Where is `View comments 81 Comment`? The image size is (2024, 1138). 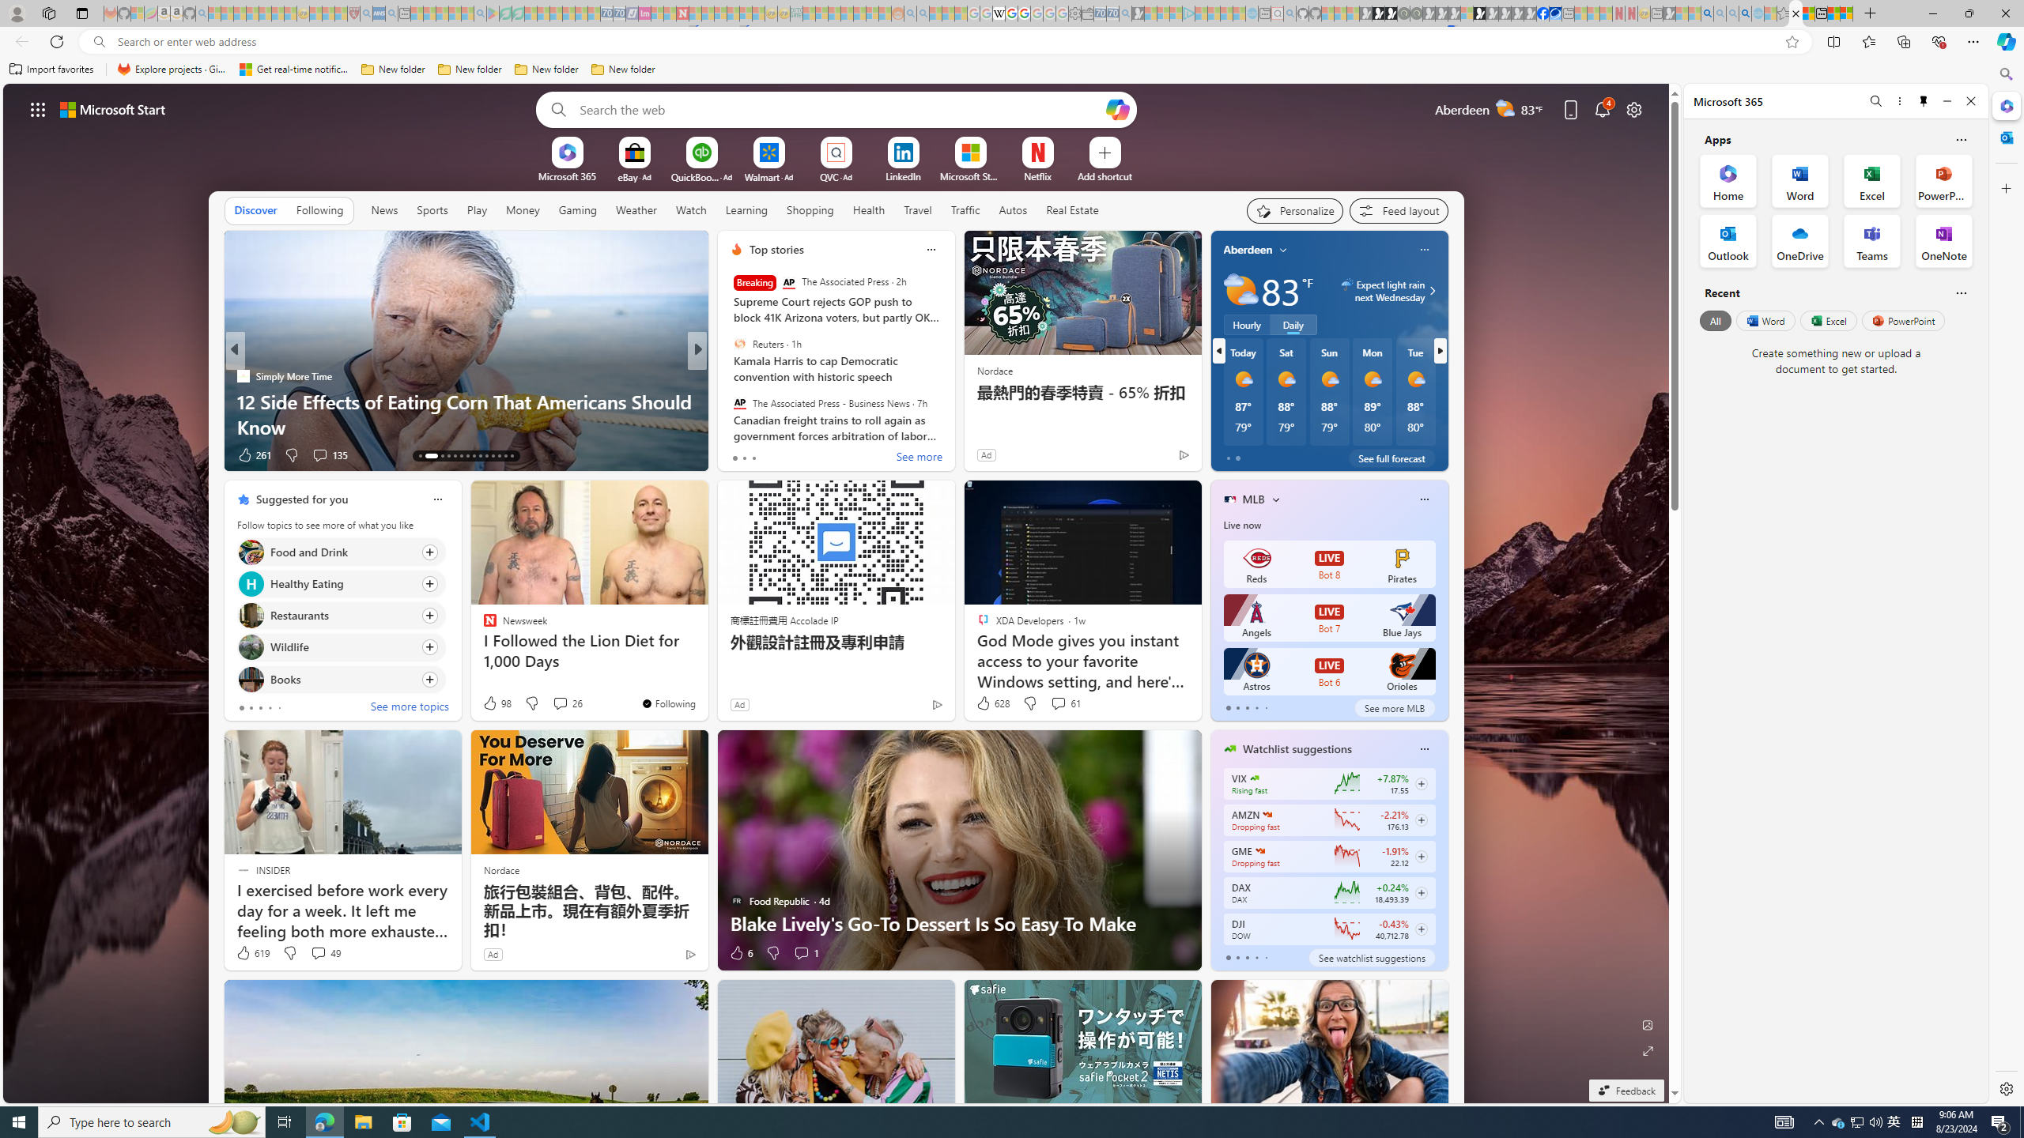
View comments 81 Comment is located at coordinates (807, 454).